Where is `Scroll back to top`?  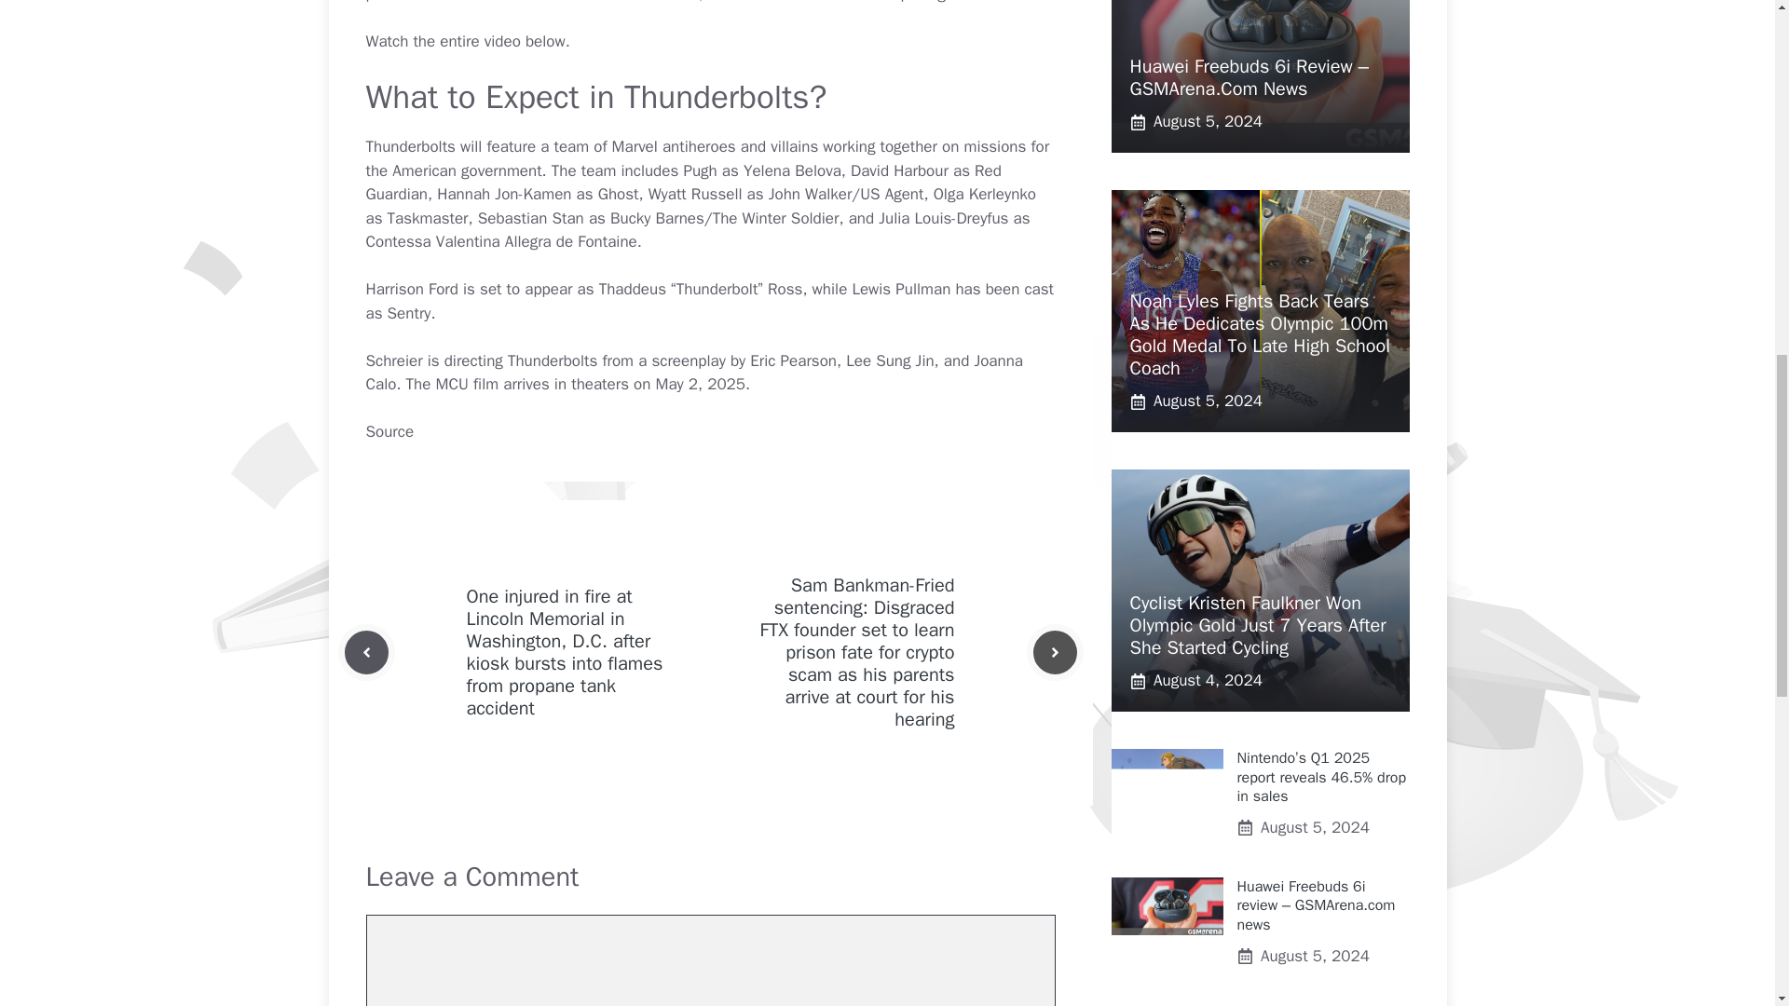 Scroll back to top is located at coordinates (1728, 884).